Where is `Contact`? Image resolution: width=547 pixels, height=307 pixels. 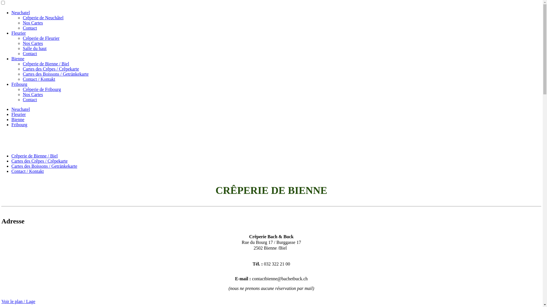 Contact is located at coordinates (30, 99).